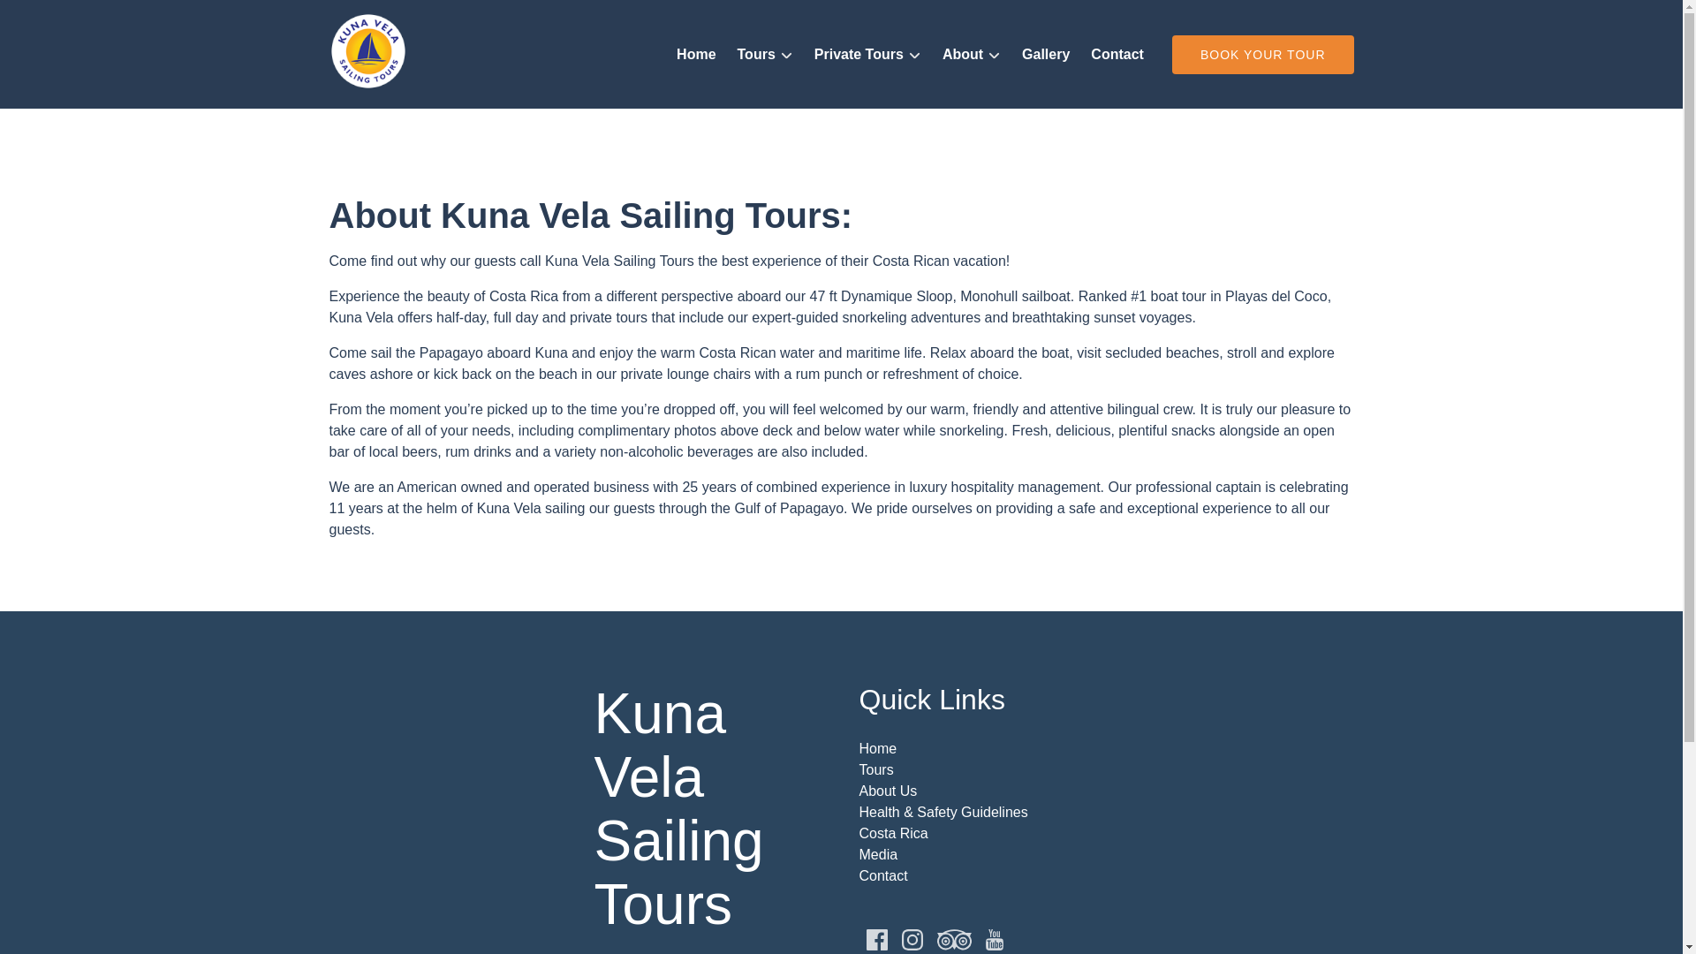 Image resolution: width=1696 pixels, height=954 pixels. Describe the element at coordinates (877, 749) in the screenshot. I see `Home` at that location.